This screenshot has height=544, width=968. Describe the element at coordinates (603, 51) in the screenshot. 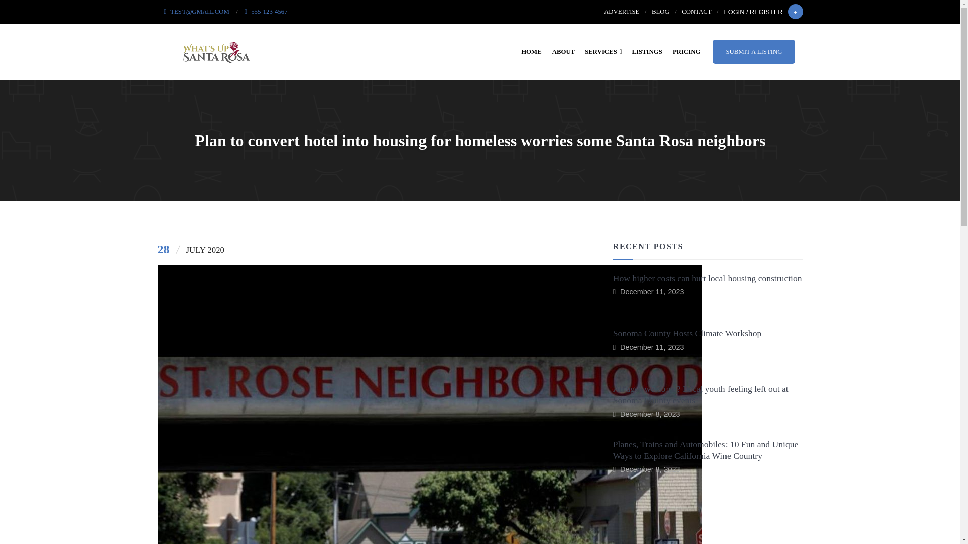

I see `SERVICES` at that location.